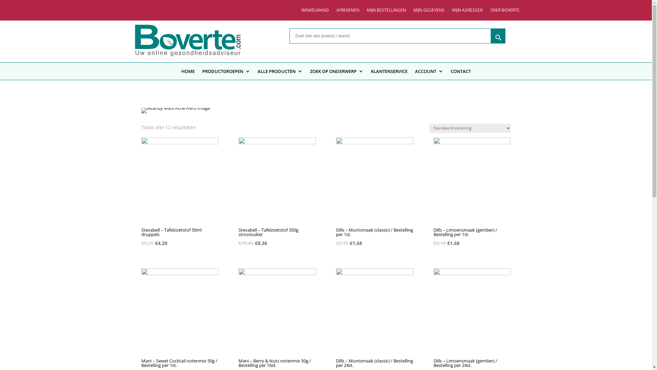 Image resolution: width=657 pixels, height=370 pixels. What do you see at coordinates (429, 12) in the screenshot?
I see `MIJN GEGEVENS` at bounding box center [429, 12].